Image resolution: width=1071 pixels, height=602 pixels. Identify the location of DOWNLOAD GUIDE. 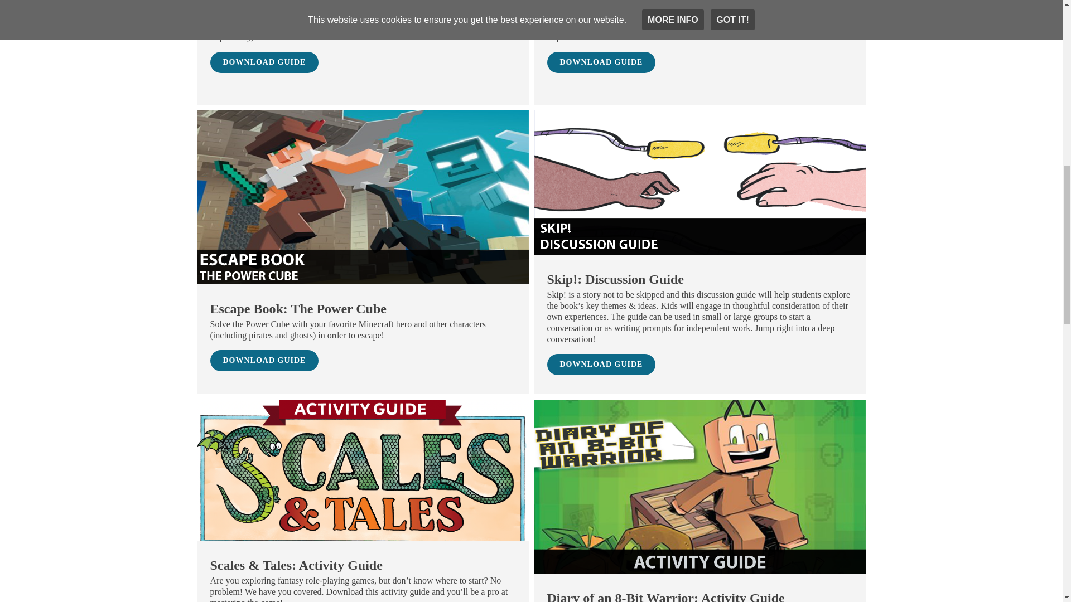
(264, 360).